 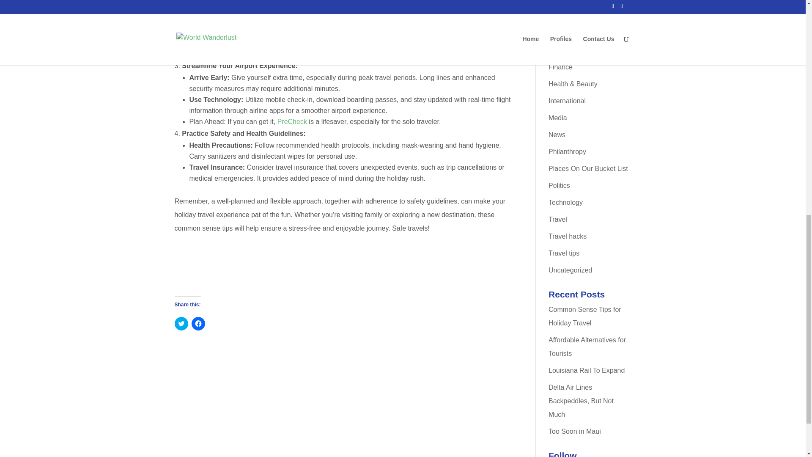 What do you see at coordinates (568, 236) in the screenshot?
I see `Travel hacks` at bounding box center [568, 236].